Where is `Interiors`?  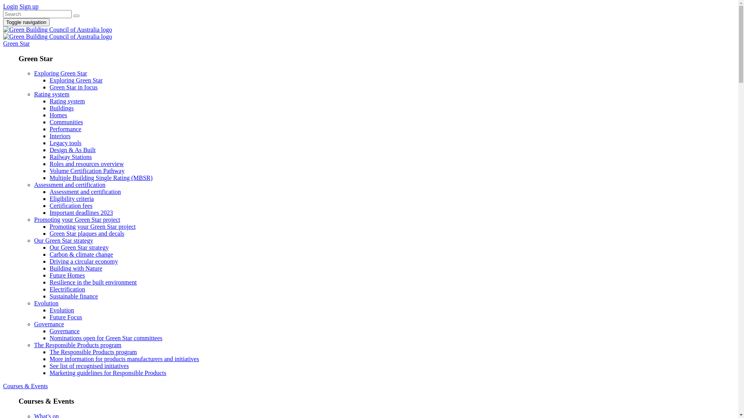
Interiors is located at coordinates (60, 136).